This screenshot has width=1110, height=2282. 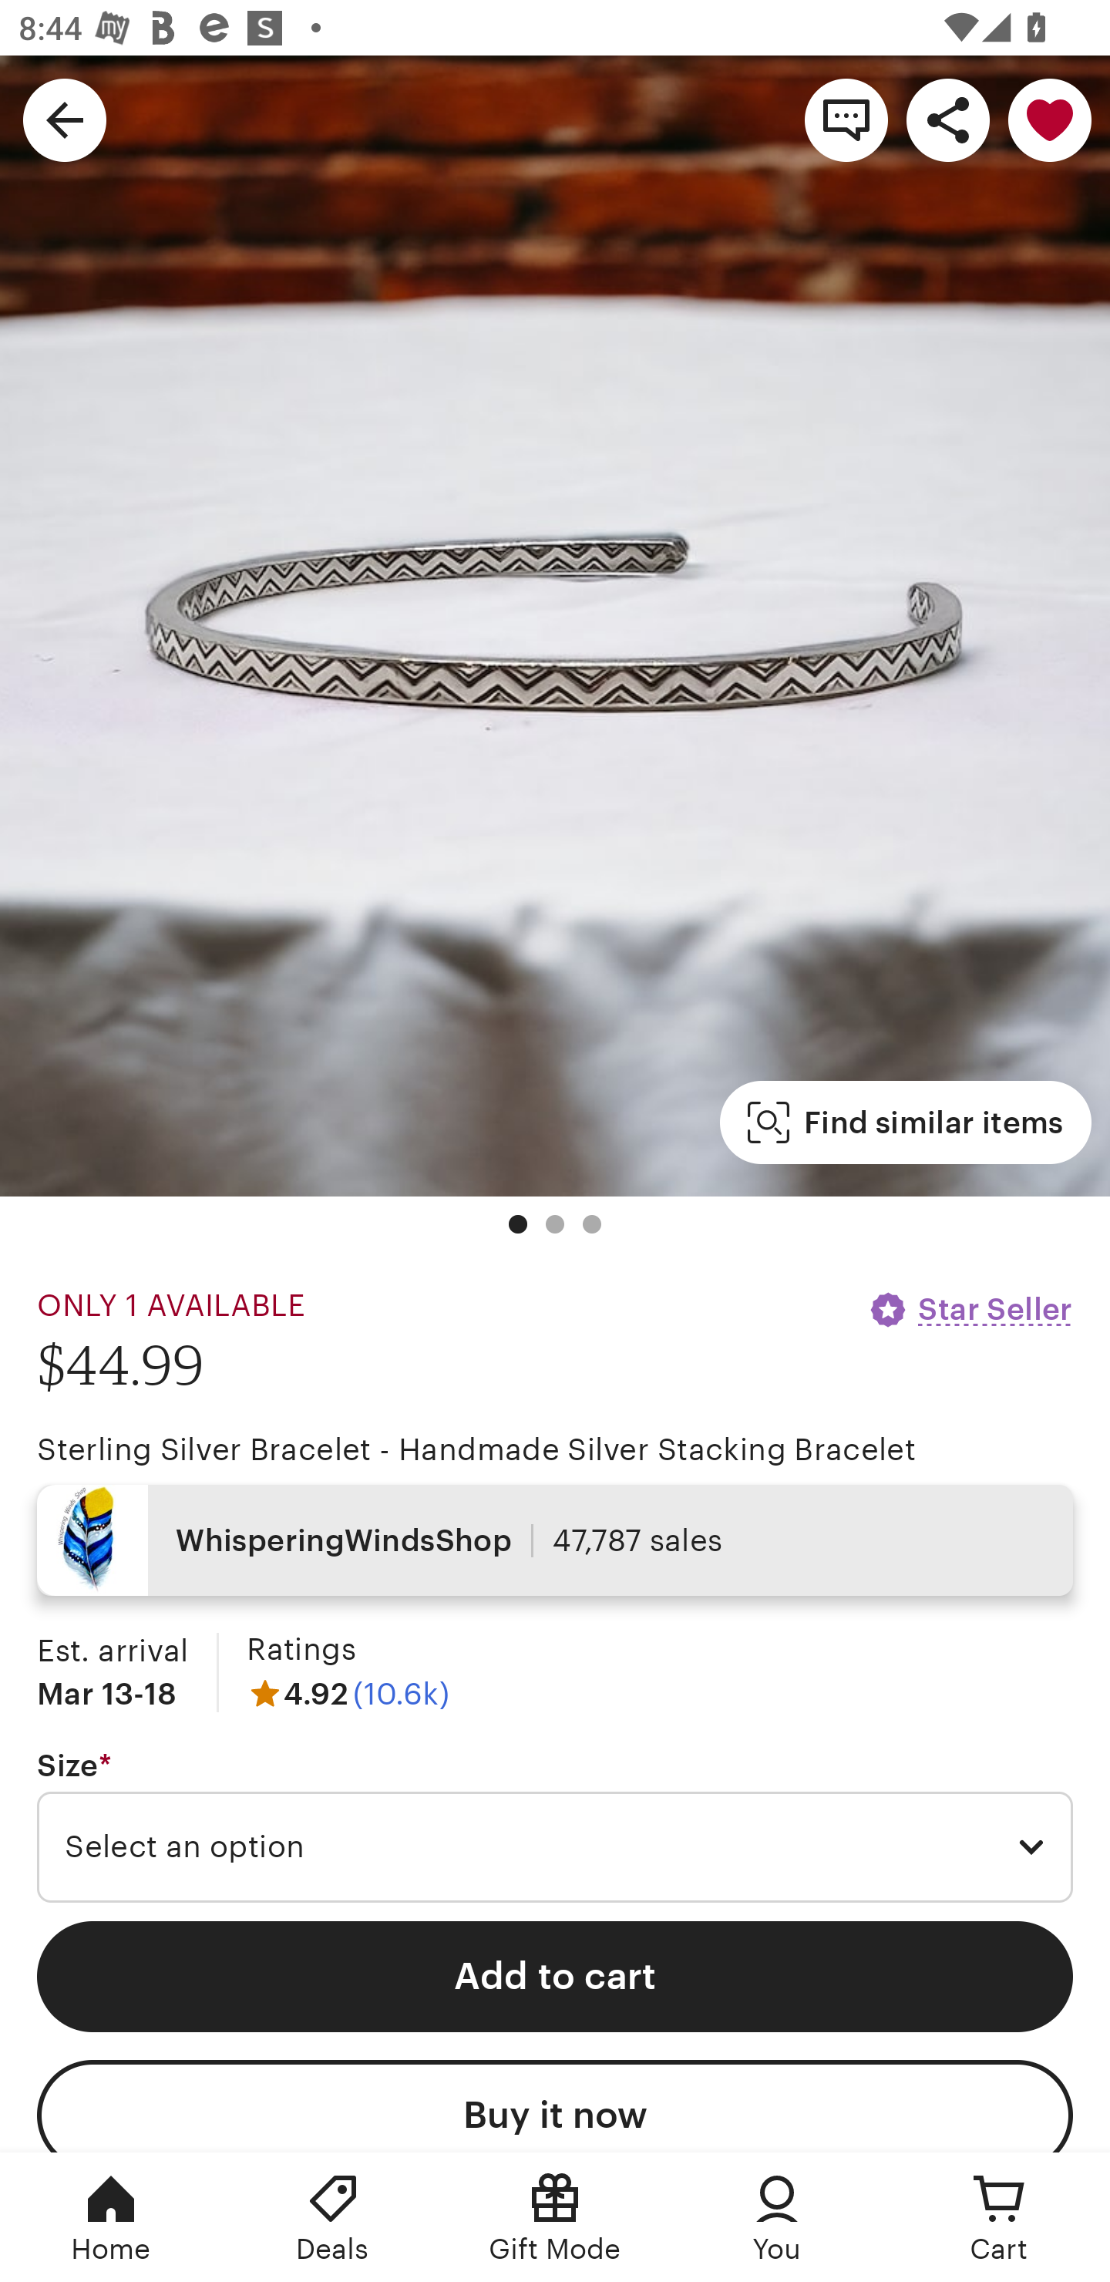 What do you see at coordinates (333, 2217) in the screenshot?
I see `Deals` at bounding box center [333, 2217].